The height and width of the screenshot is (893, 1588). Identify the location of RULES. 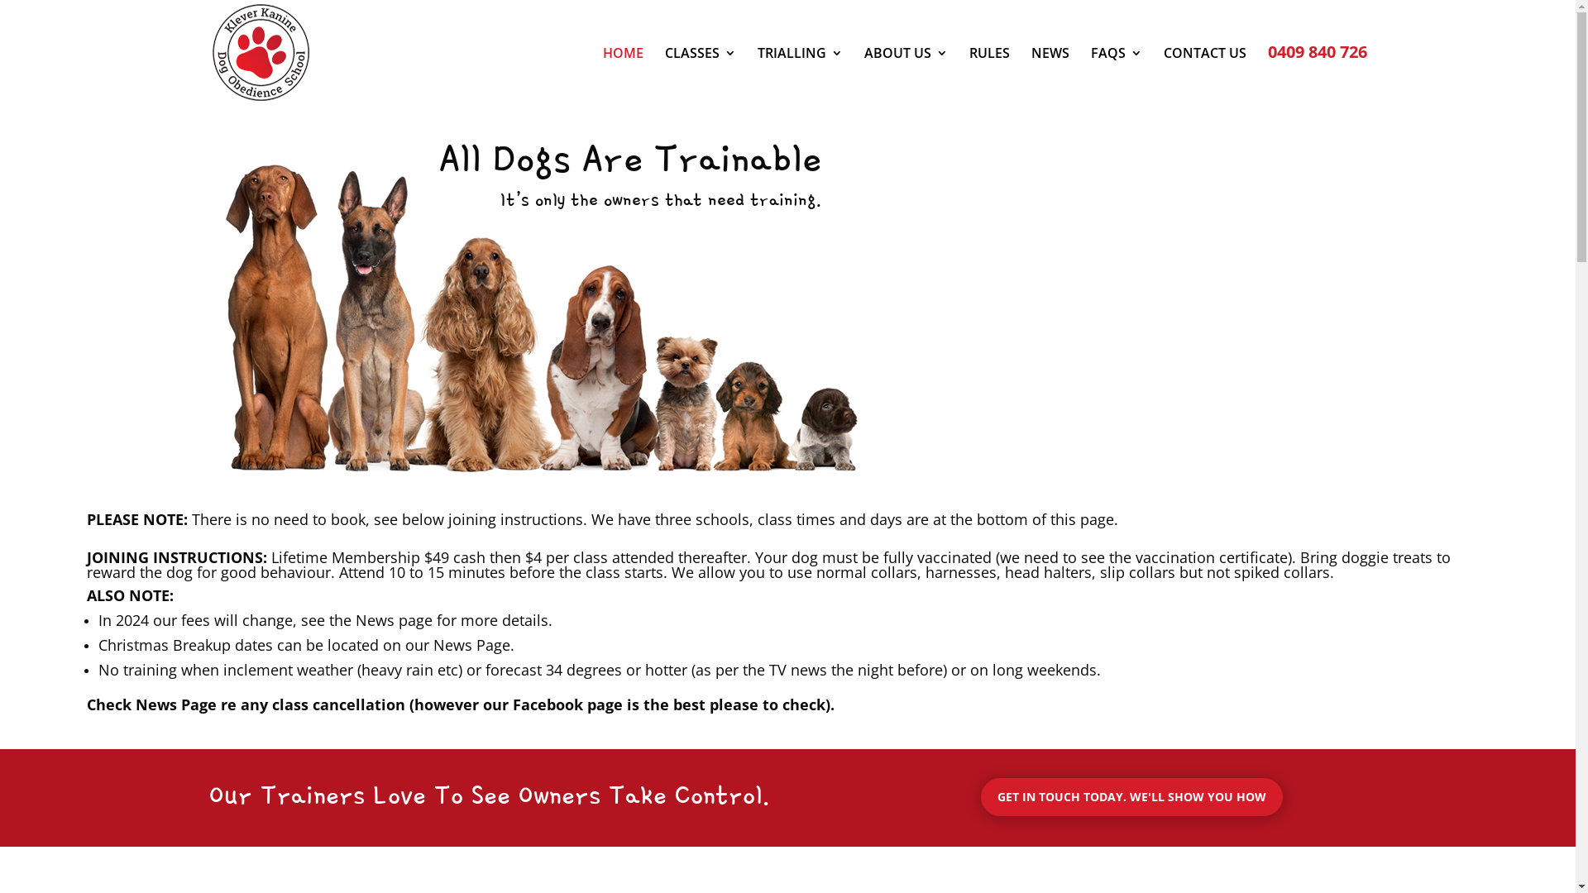
(989, 76).